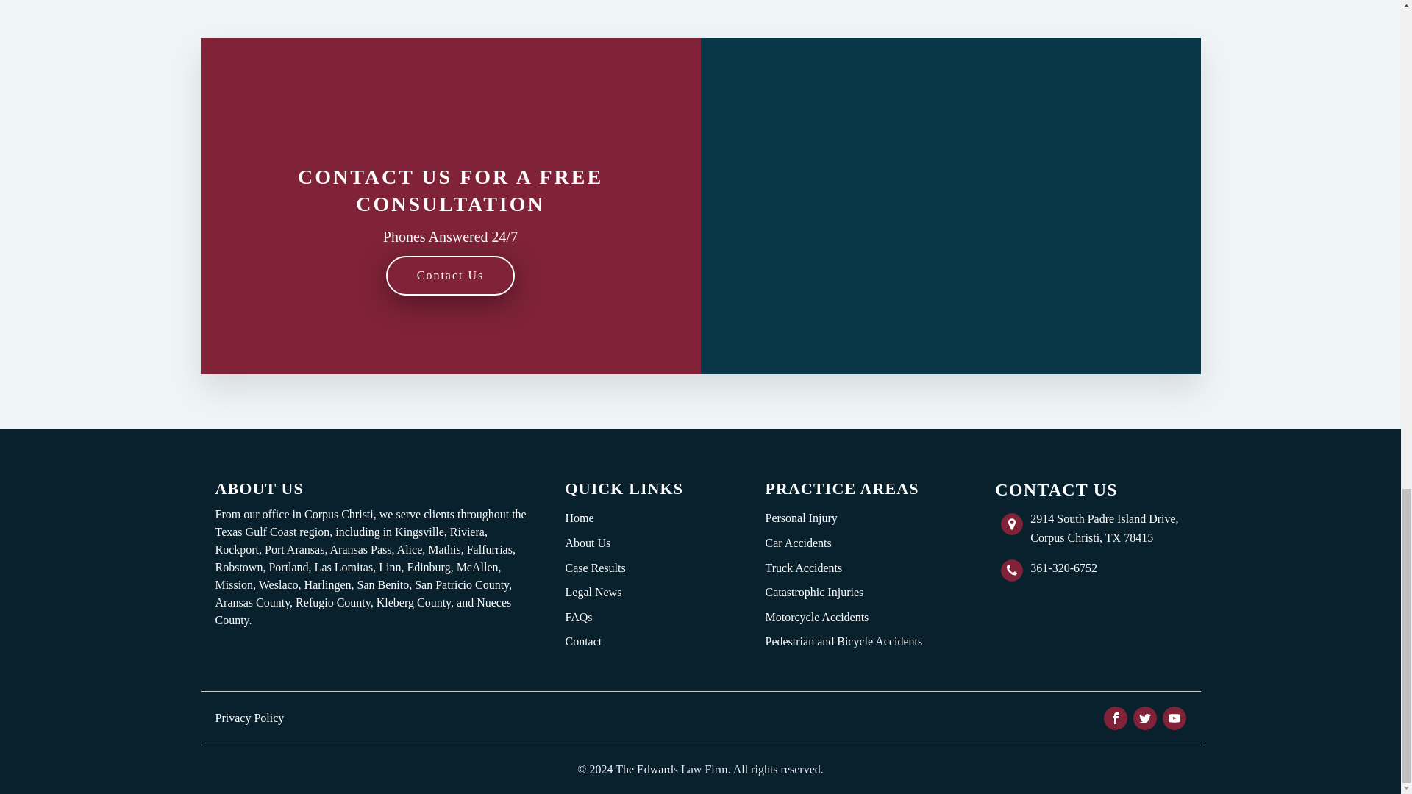 This screenshot has width=1412, height=794. I want to click on Motorcycle Accidents, so click(843, 618).